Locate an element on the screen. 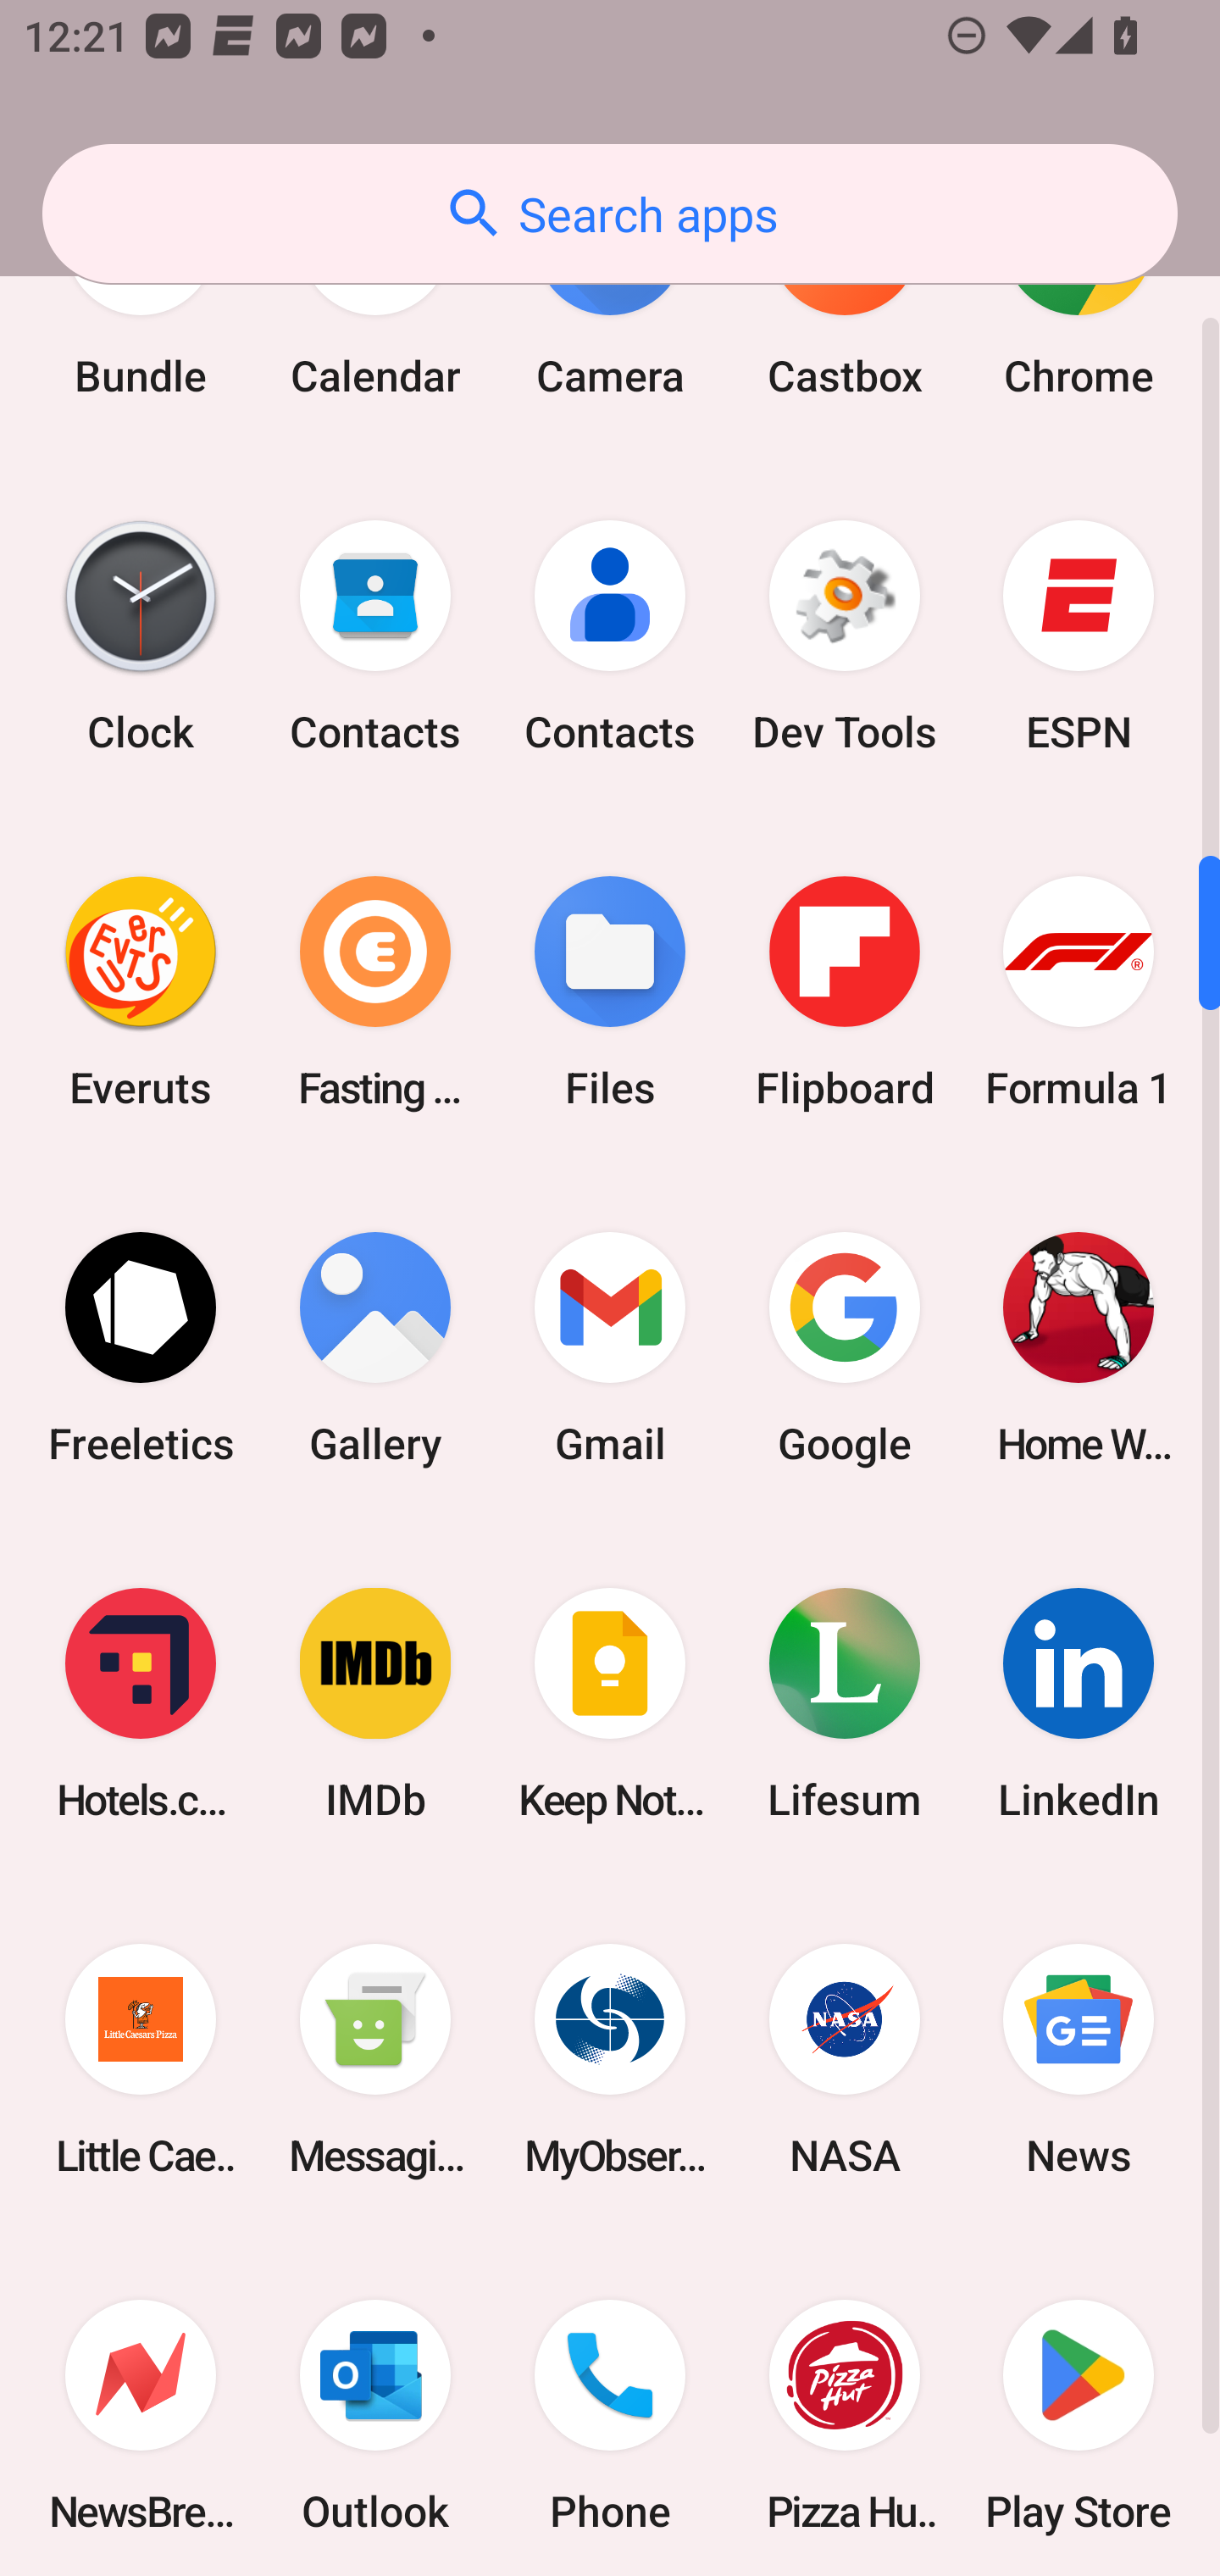 The width and height of the screenshot is (1220, 2576). Hotels.com is located at coordinates (141, 1703).